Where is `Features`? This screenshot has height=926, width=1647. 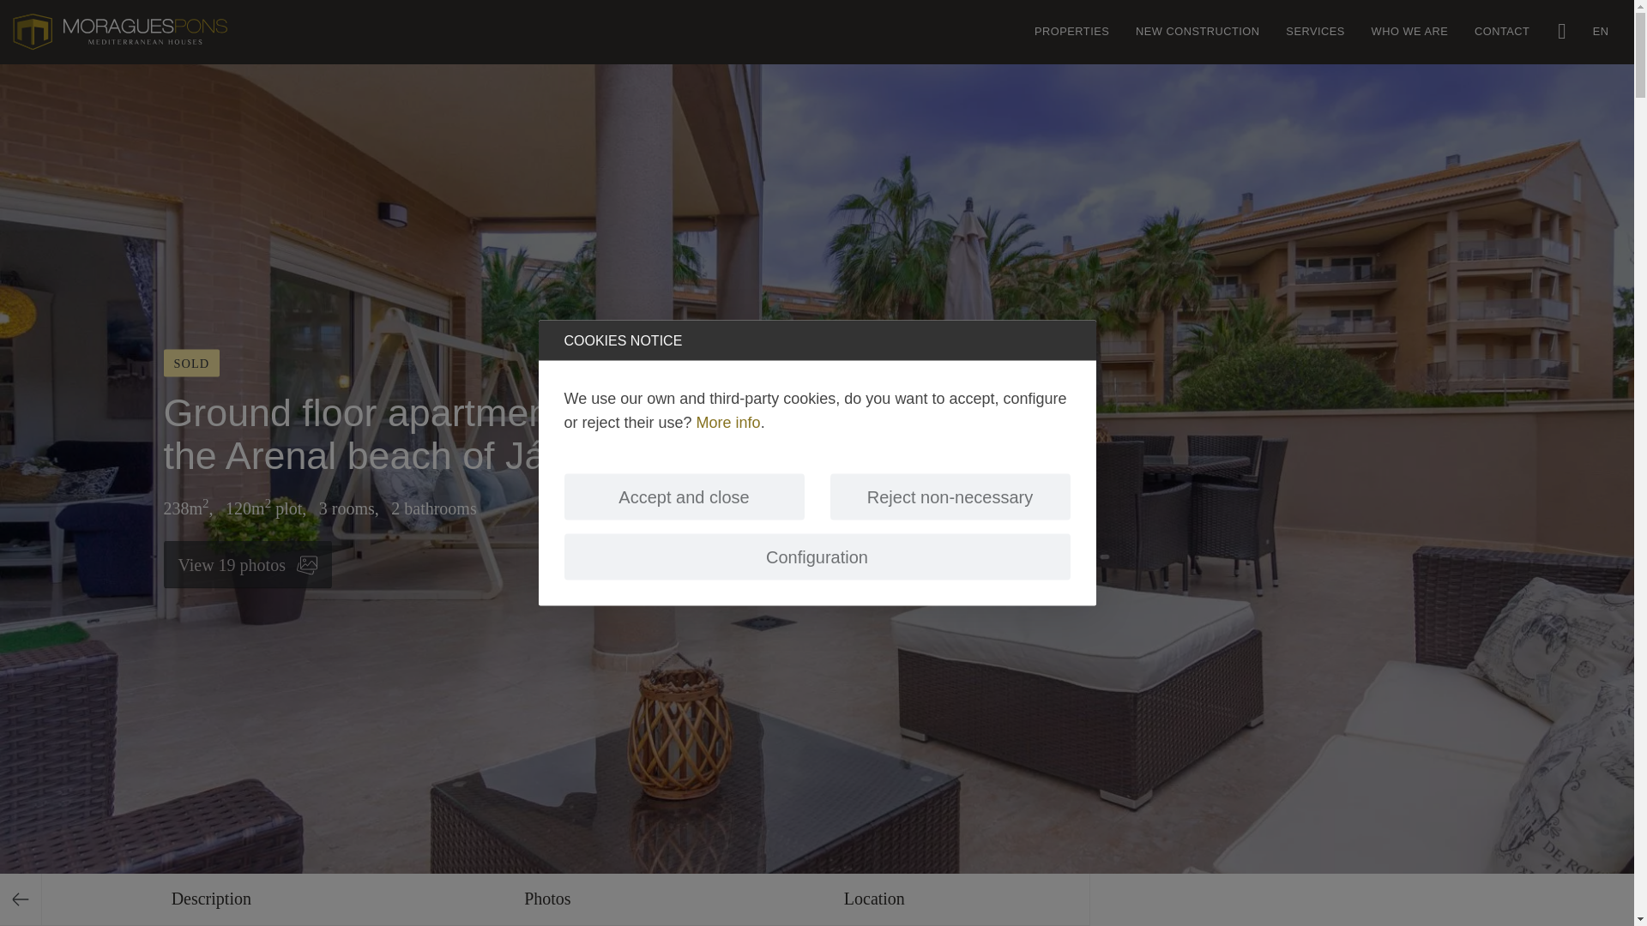
Features is located at coordinates (211, 900).